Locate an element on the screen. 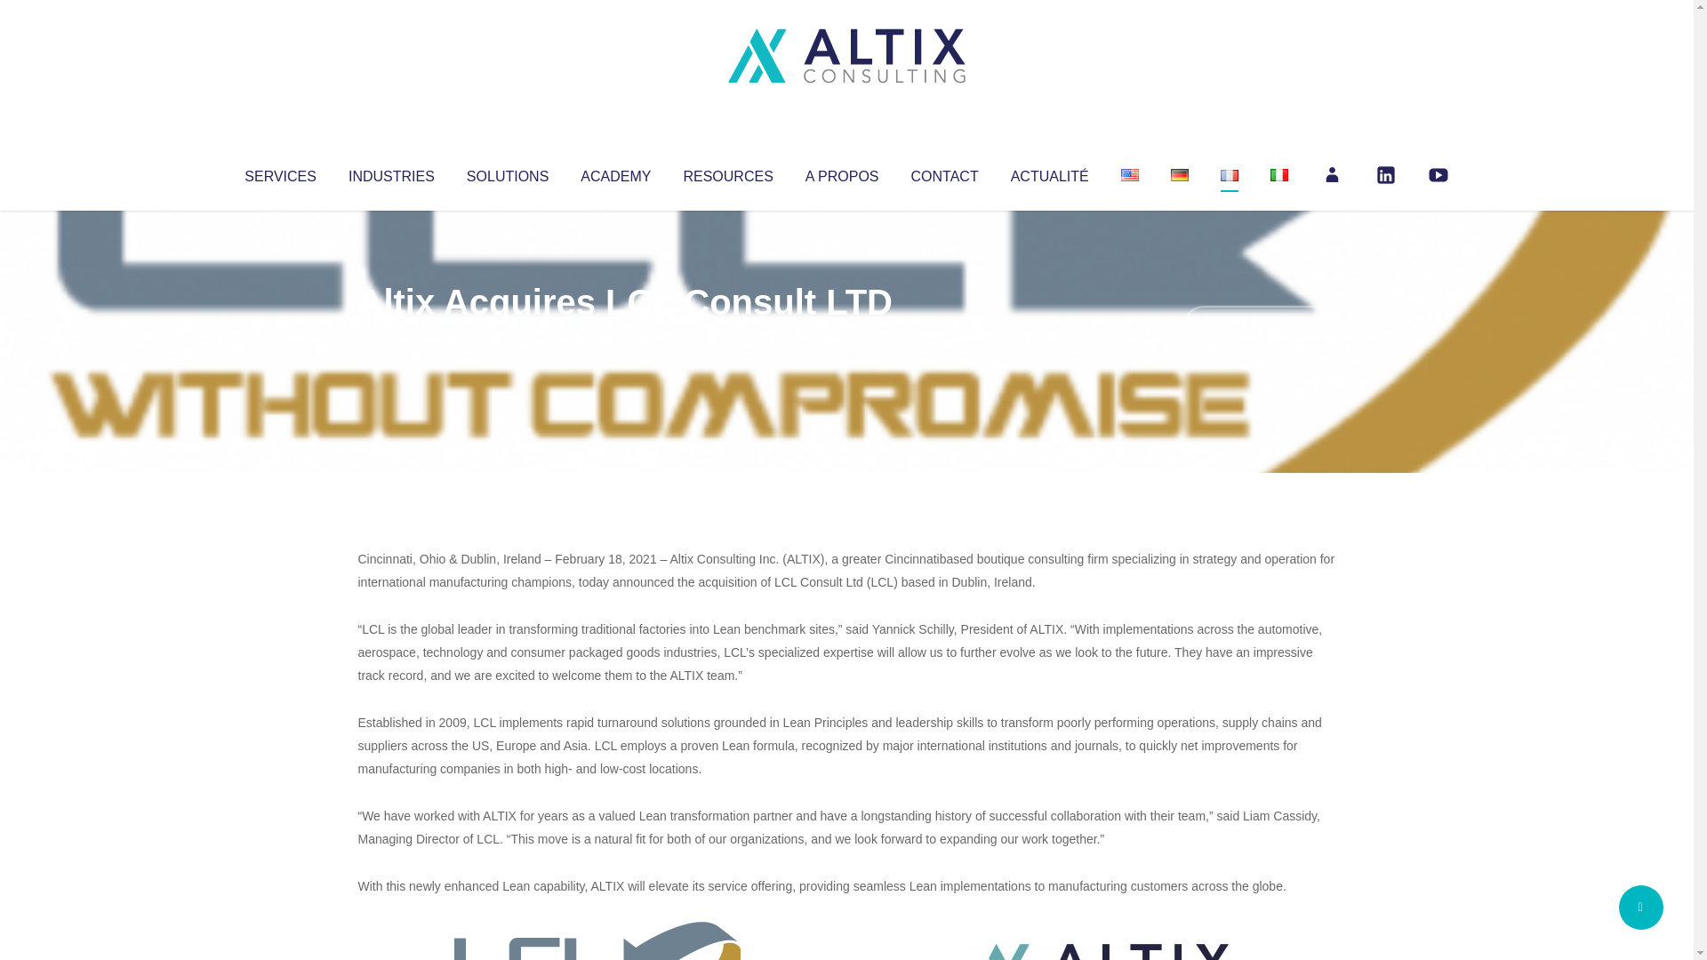  Articles par Altix is located at coordinates (391, 338).